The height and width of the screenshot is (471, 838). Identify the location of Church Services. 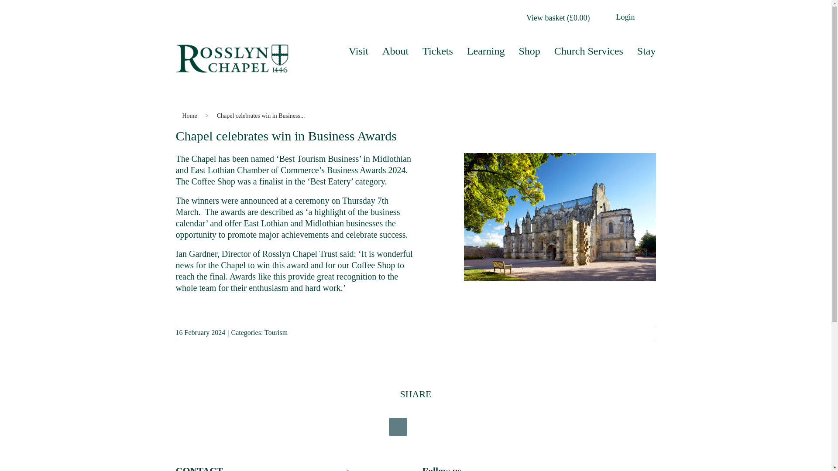
(588, 51).